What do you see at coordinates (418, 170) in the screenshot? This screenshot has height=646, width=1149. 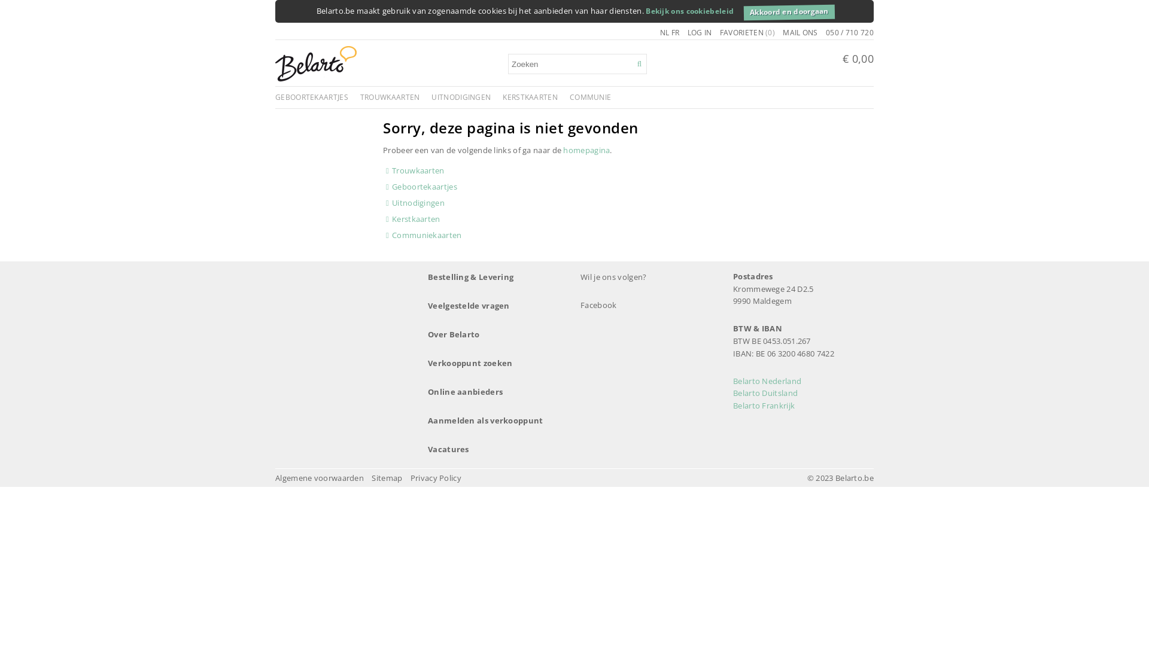 I see `Trouwkaarten` at bounding box center [418, 170].